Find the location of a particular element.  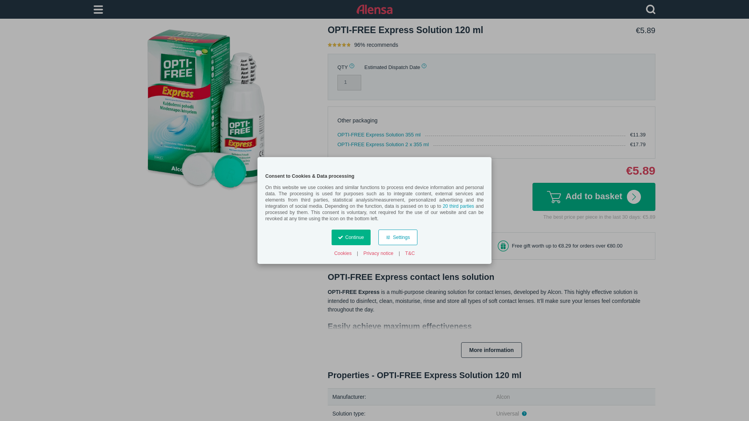

Settings is located at coordinates (398, 237).